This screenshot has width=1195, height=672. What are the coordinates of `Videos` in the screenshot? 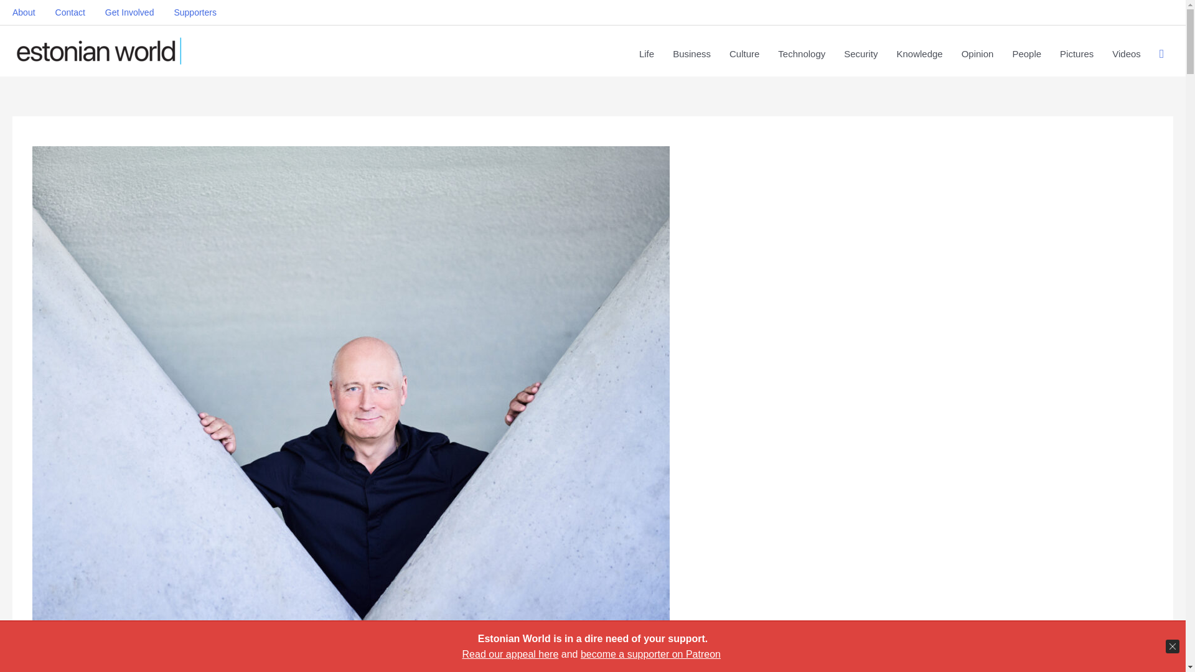 It's located at (1127, 54).